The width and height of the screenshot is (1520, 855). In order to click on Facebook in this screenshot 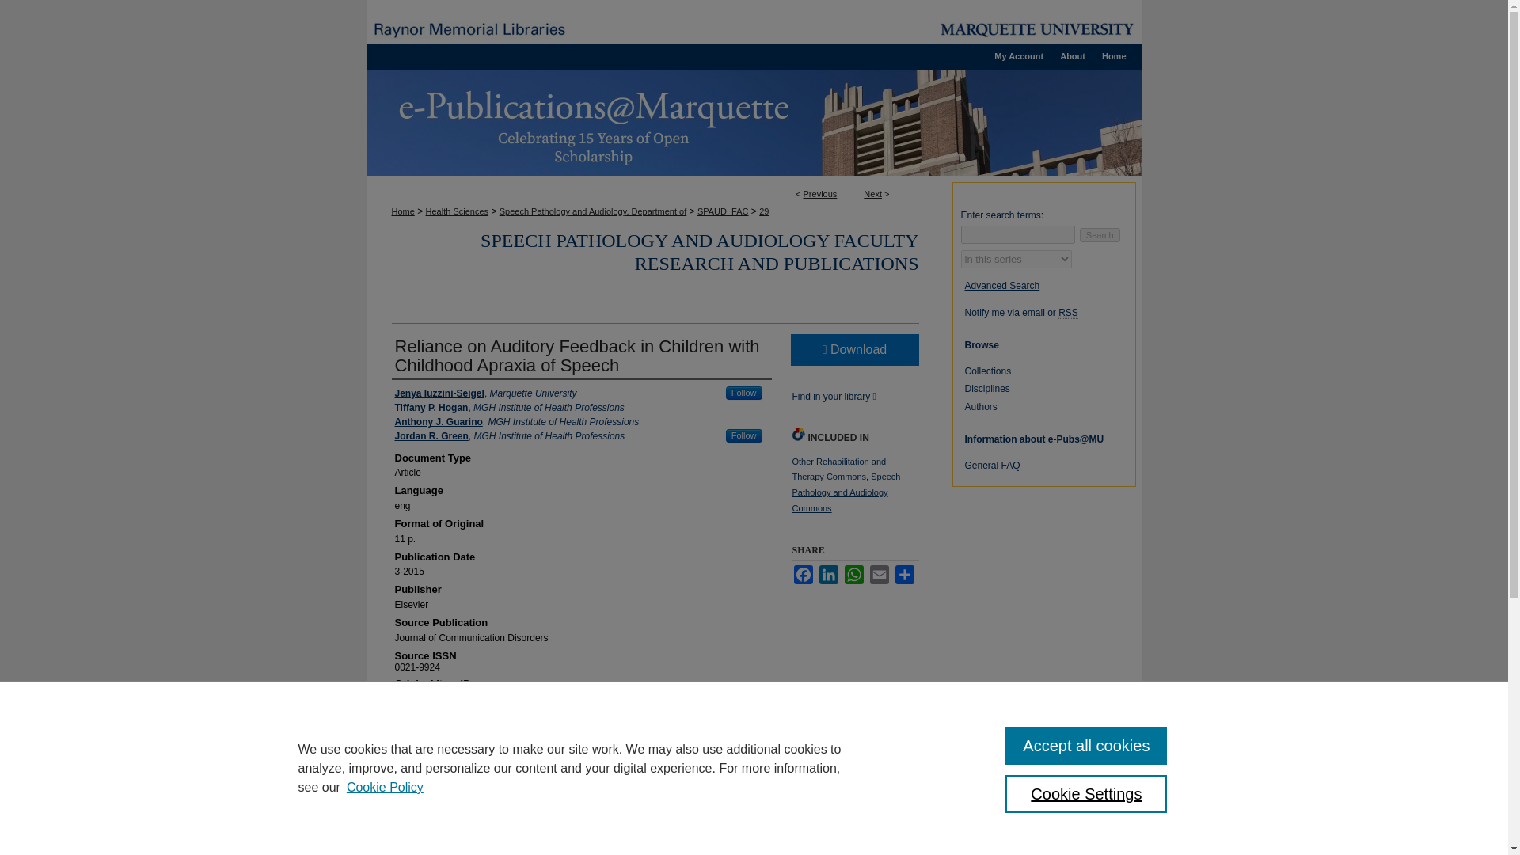, I will do `click(803, 574)`.